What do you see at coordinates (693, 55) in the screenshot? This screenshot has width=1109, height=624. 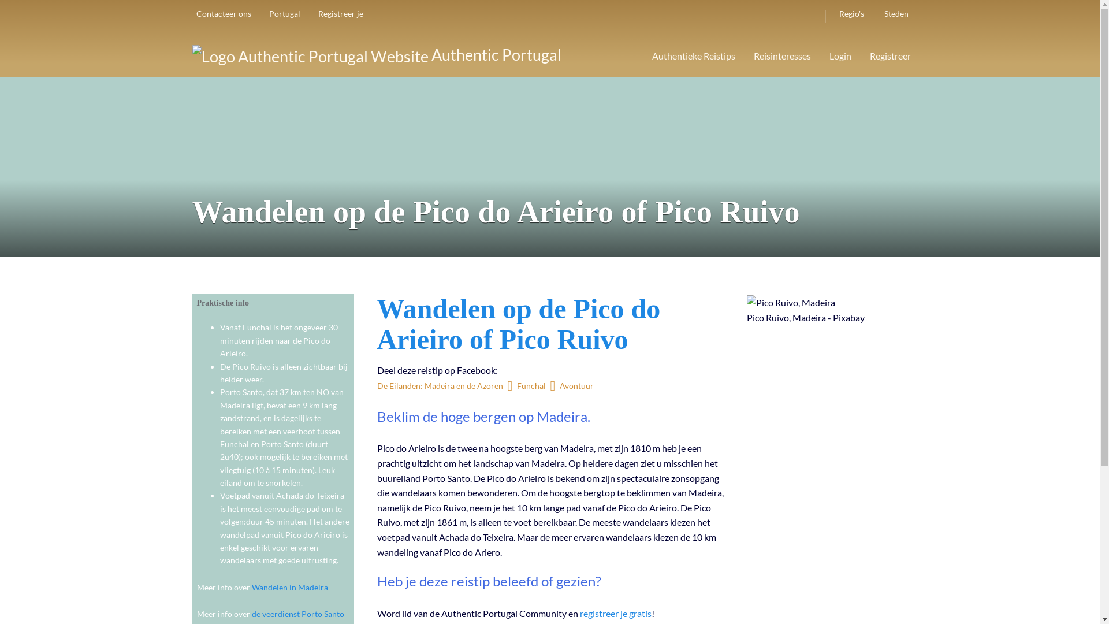 I see `Authentieke Reistips` at bounding box center [693, 55].